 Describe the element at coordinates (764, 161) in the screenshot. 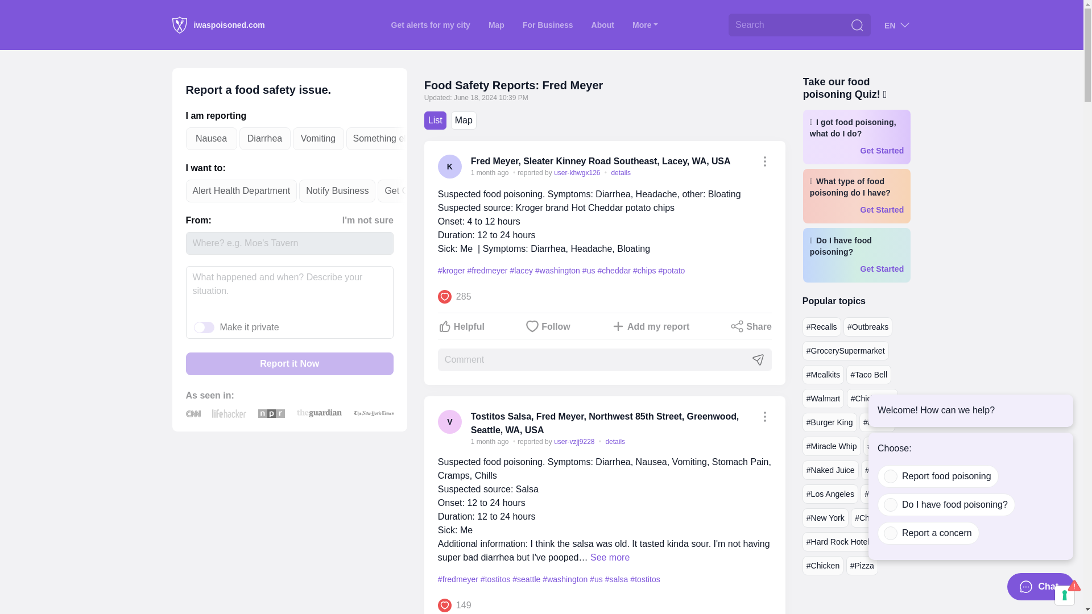

I see `Copied` at that location.